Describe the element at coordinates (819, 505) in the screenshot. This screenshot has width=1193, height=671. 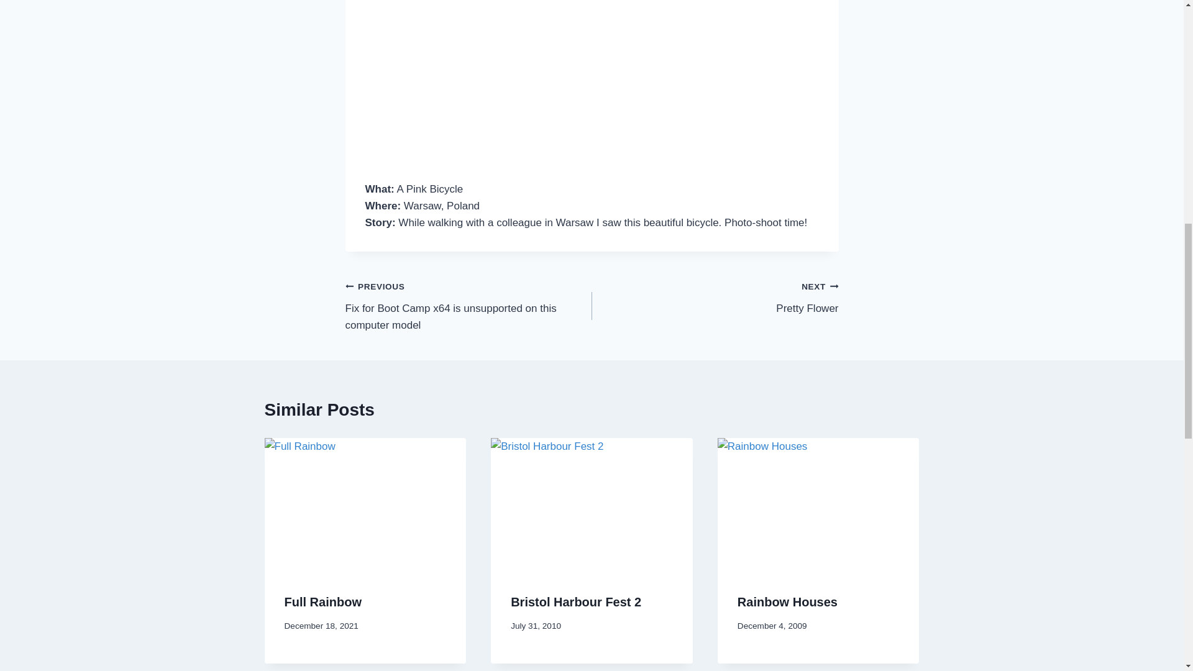
I see `Bristol Harbour Fest 2` at that location.